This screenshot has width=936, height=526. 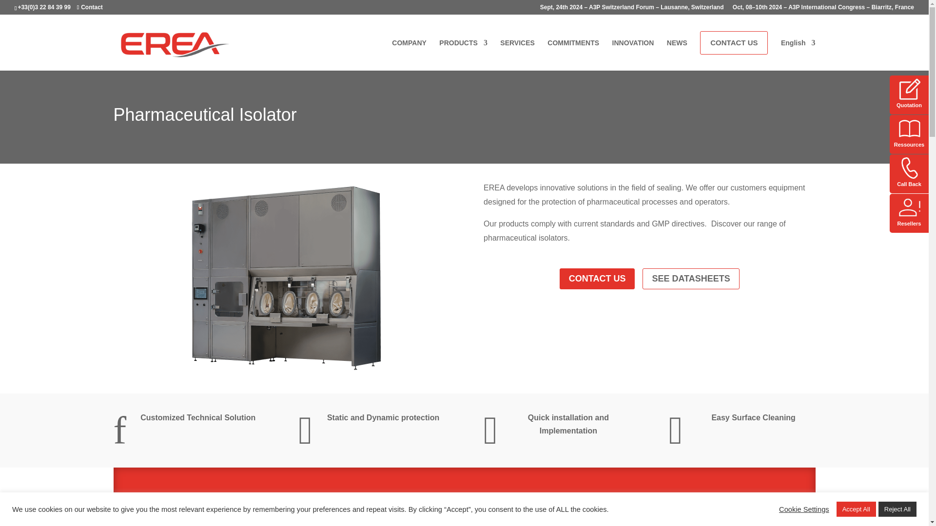 I want to click on CONTACT US, so click(x=734, y=43).